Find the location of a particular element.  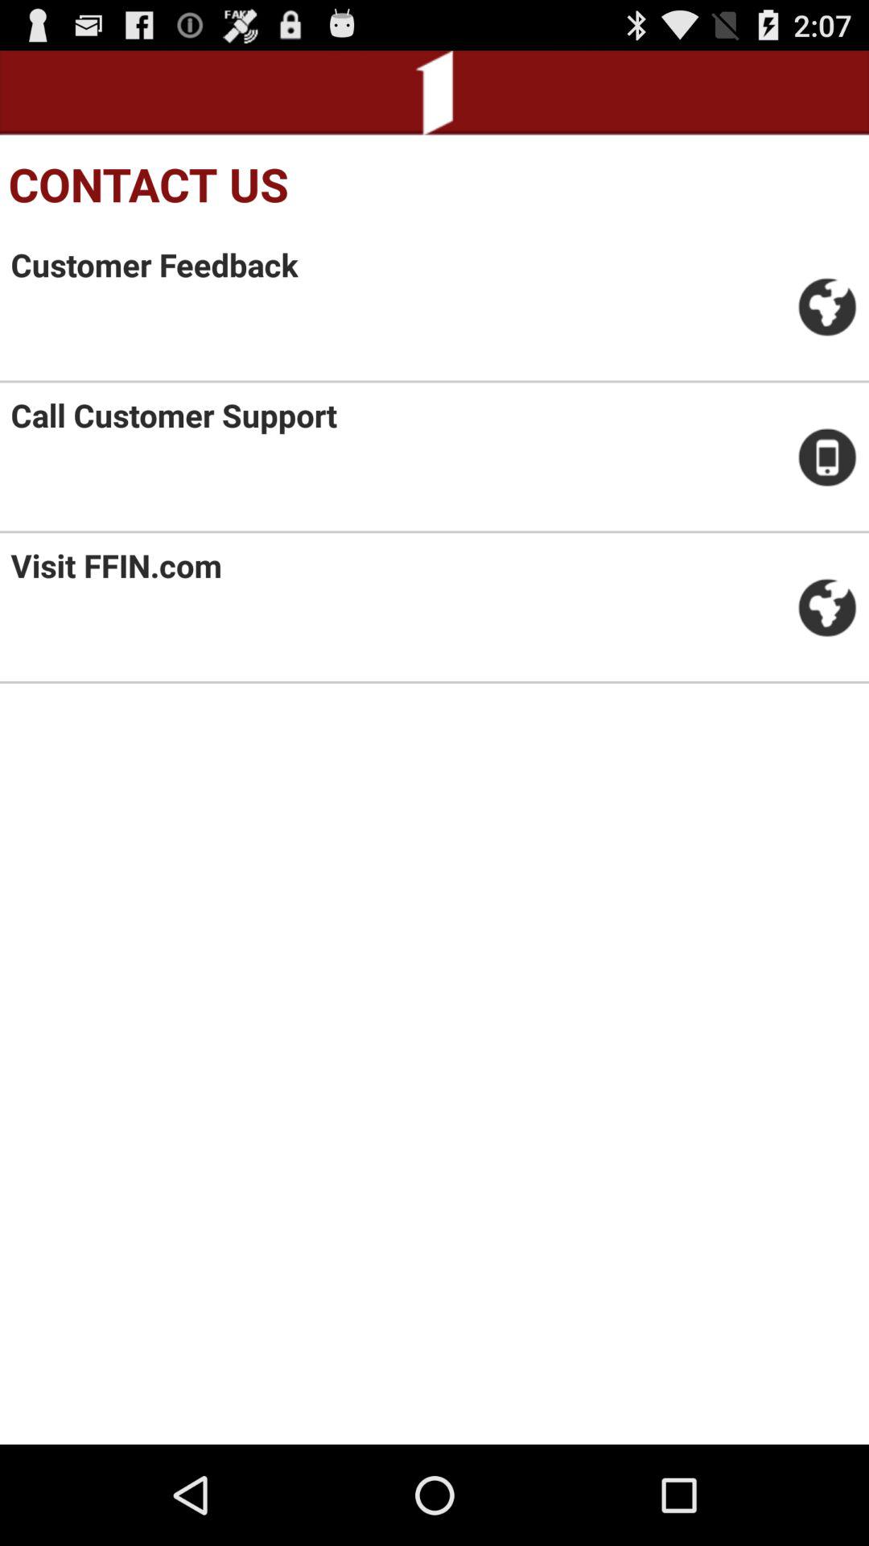

swipe to call customer support is located at coordinates (174, 415).